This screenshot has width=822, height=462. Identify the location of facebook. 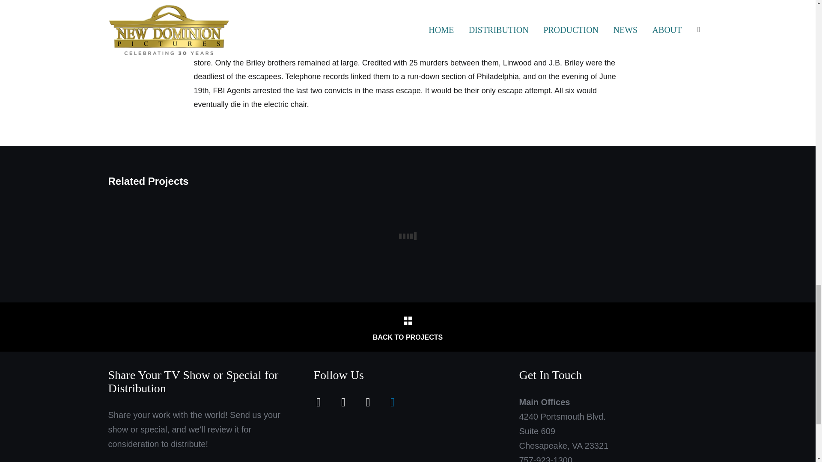
(319, 401).